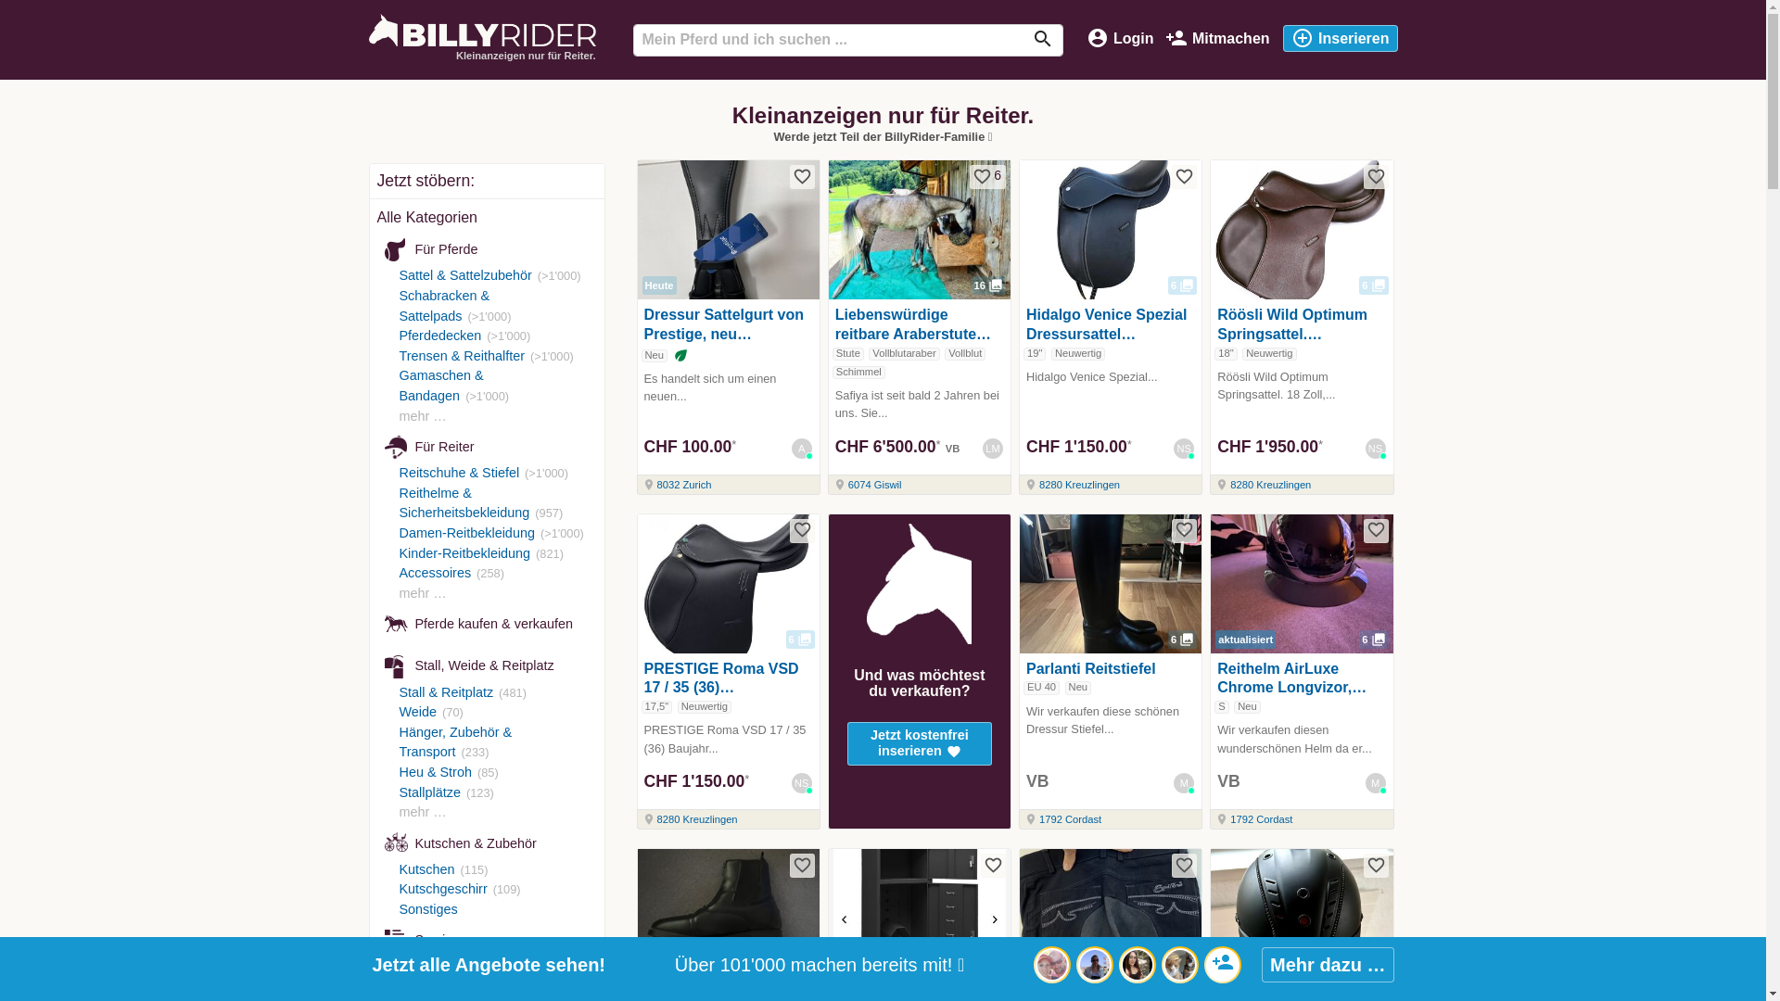 The image size is (1780, 1001). What do you see at coordinates (489, 940) in the screenshot?
I see `Services` at bounding box center [489, 940].